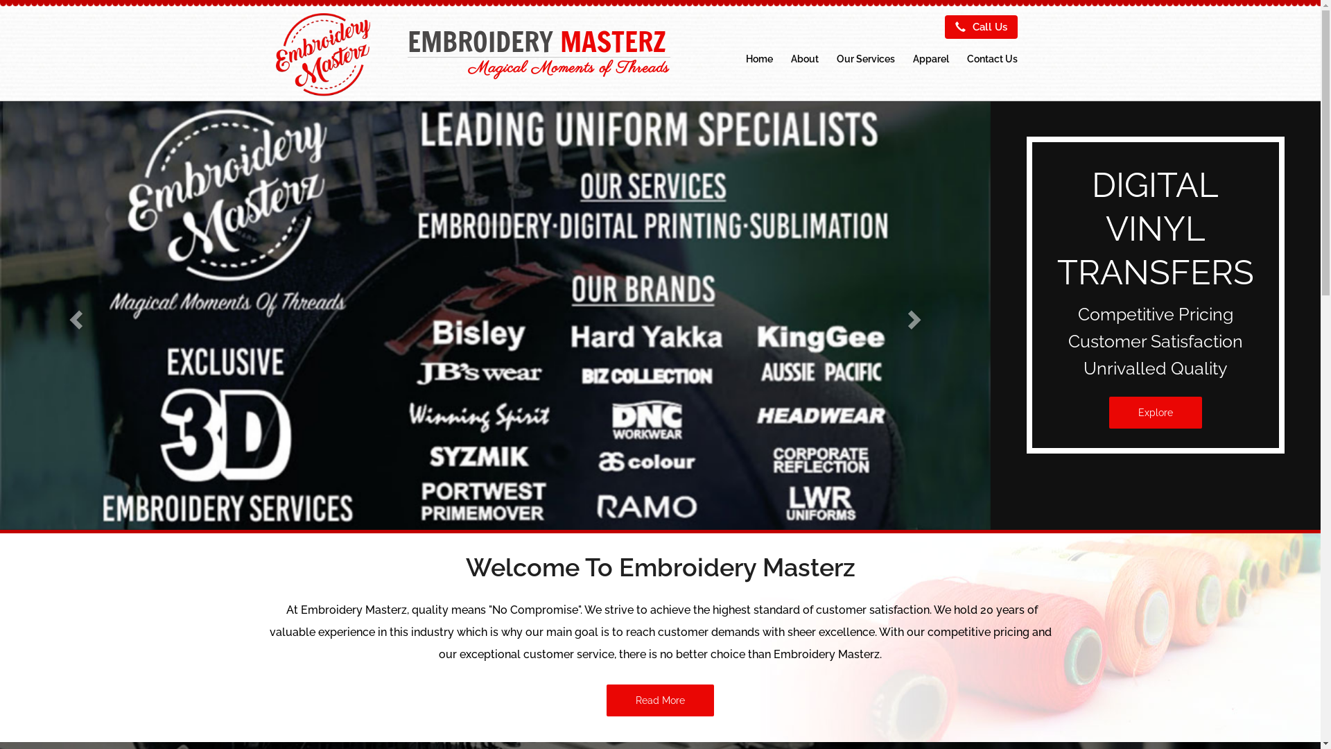 The image size is (1331, 749). What do you see at coordinates (74, 316) in the screenshot?
I see `Previous` at bounding box center [74, 316].